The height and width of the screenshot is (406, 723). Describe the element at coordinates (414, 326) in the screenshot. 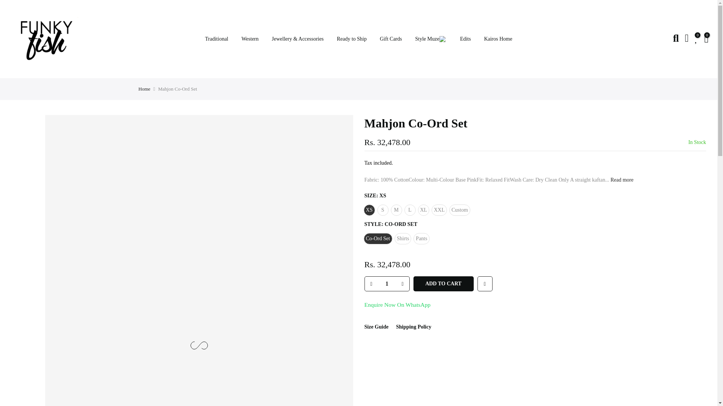

I see `Shipping Policy` at that location.